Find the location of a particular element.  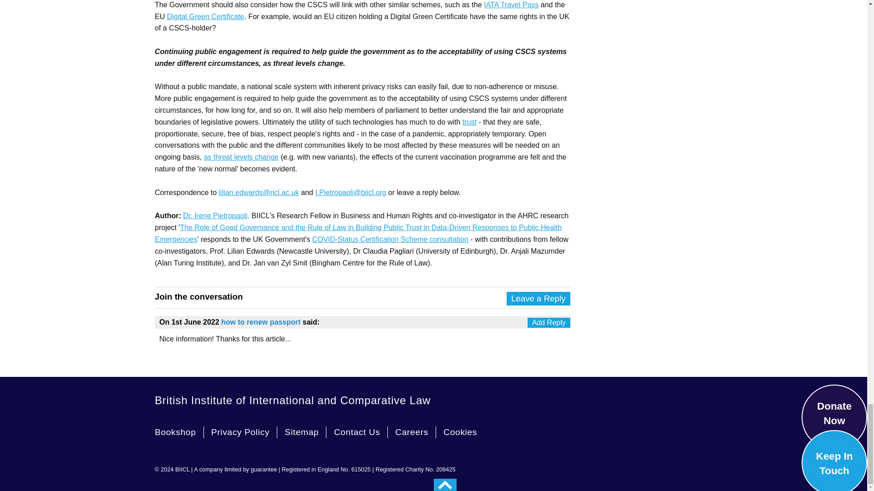

Add Reply is located at coordinates (549, 323).